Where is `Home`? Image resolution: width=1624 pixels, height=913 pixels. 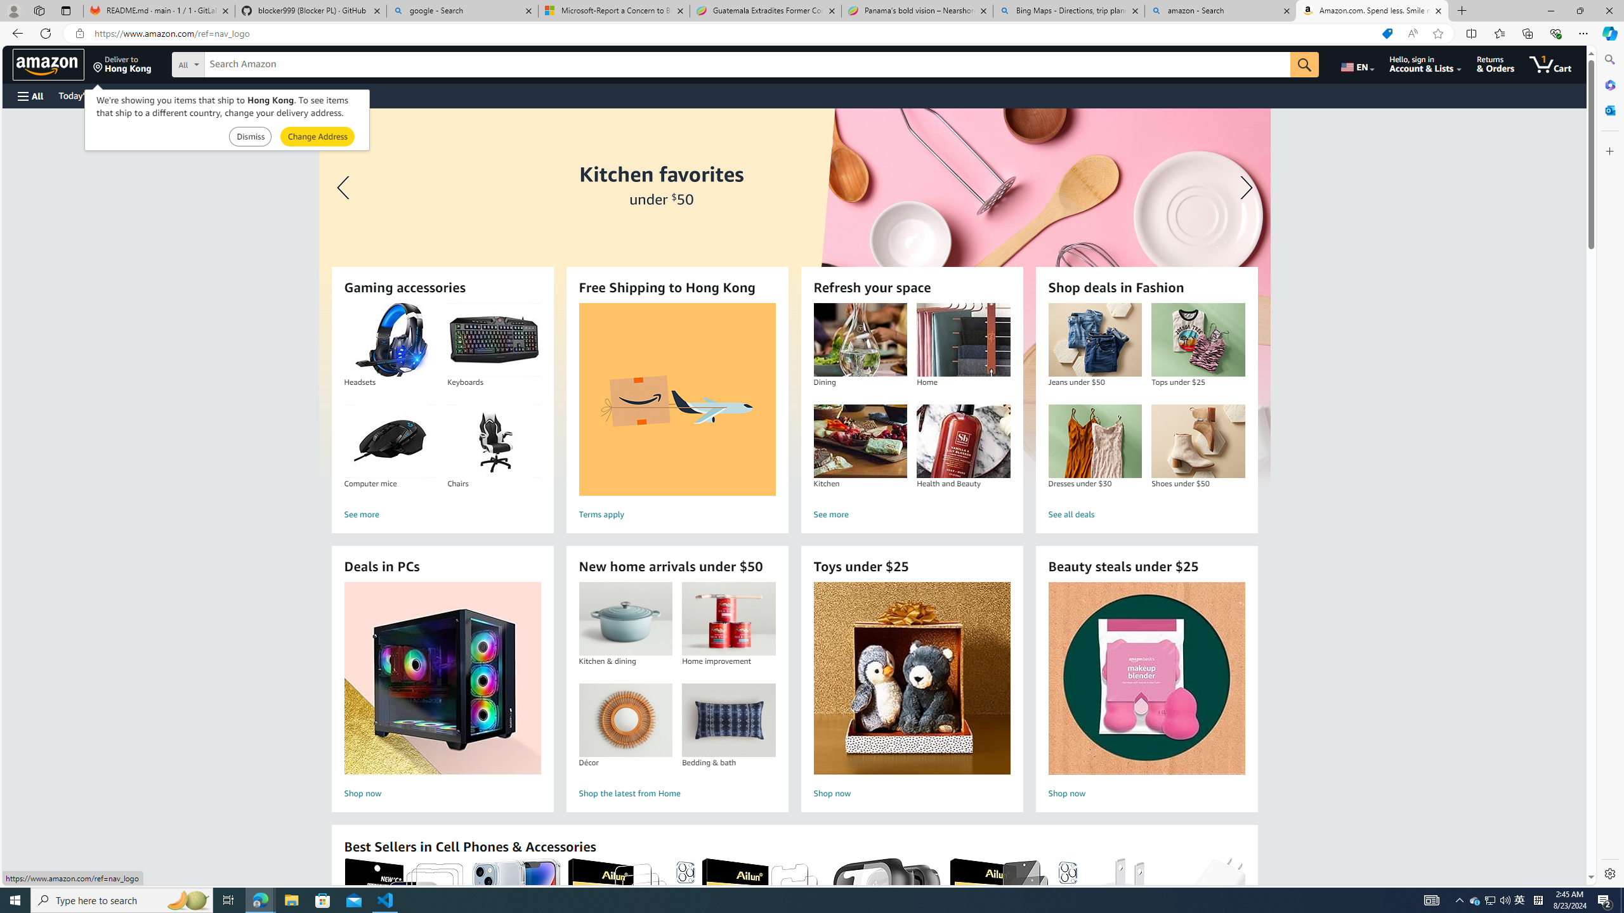
Home is located at coordinates (963, 340).